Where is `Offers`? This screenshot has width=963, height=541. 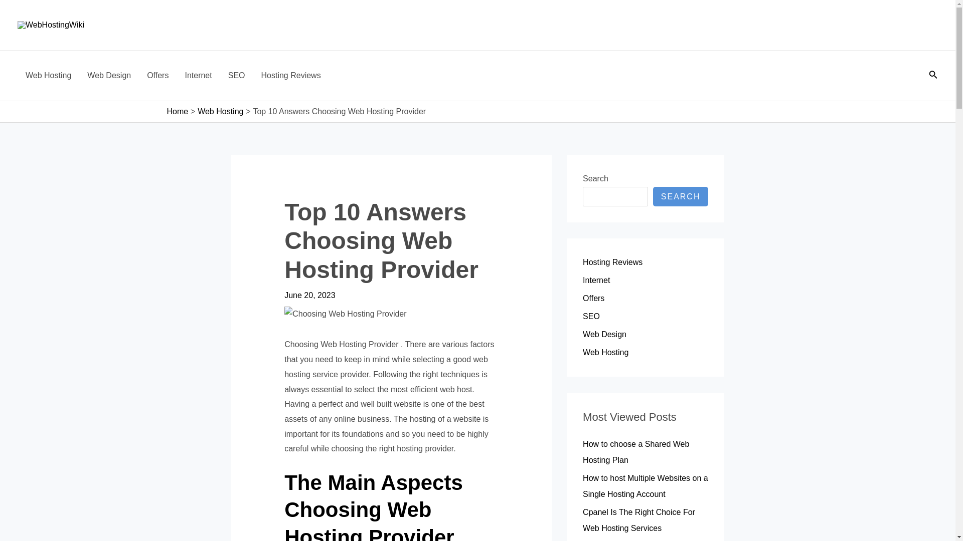
Offers is located at coordinates (593, 298).